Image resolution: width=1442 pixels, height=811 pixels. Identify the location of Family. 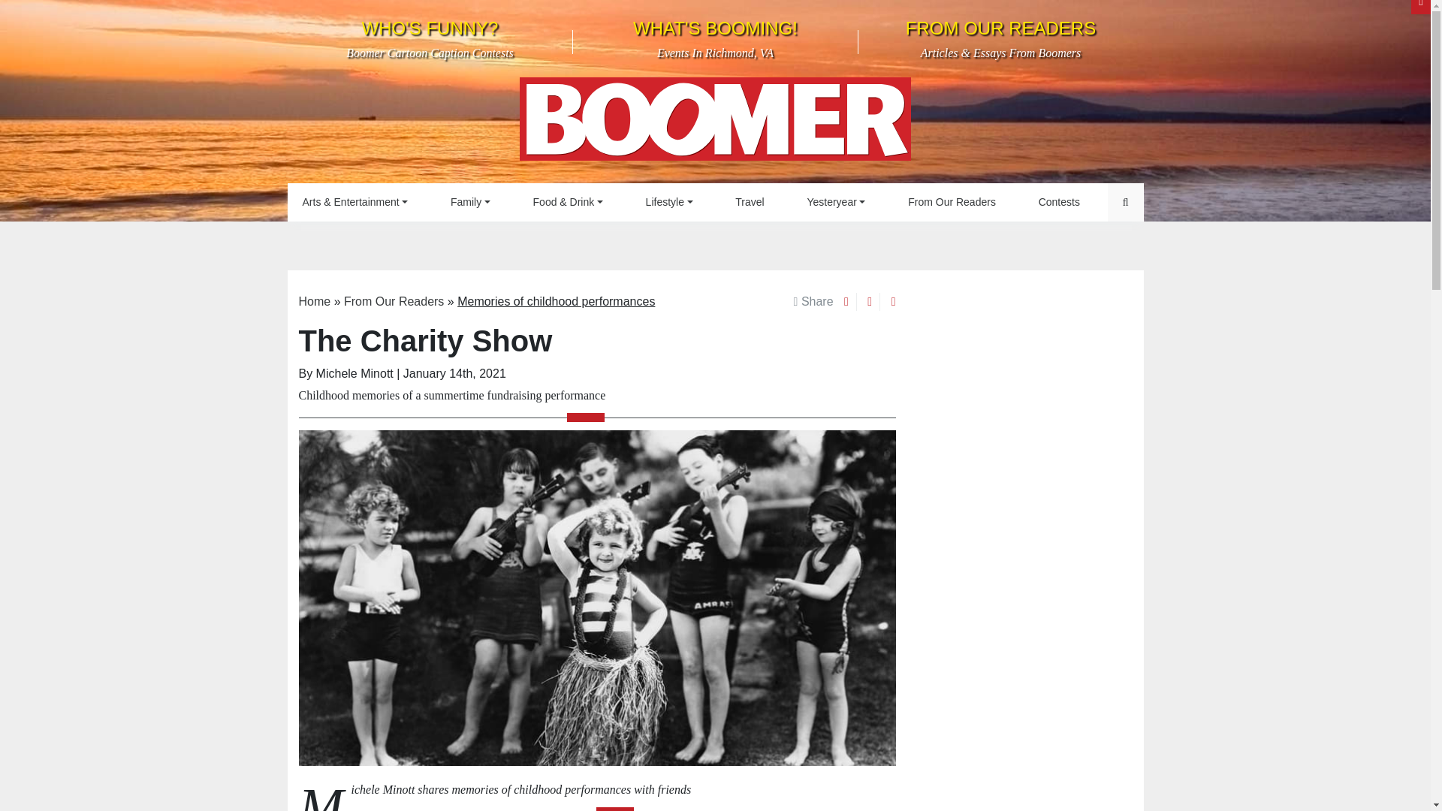
(470, 202).